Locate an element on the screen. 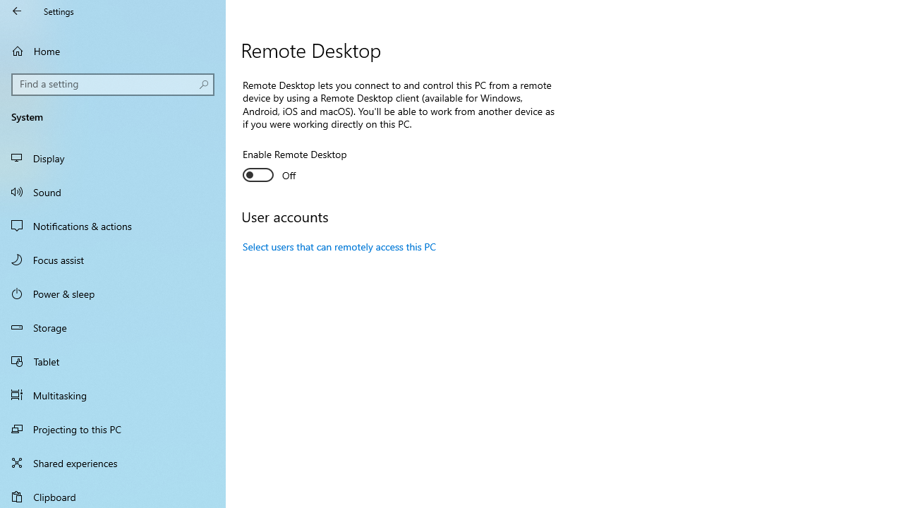 The width and height of the screenshot is (903, 508). Tablet is located at coordinates (113, 361).